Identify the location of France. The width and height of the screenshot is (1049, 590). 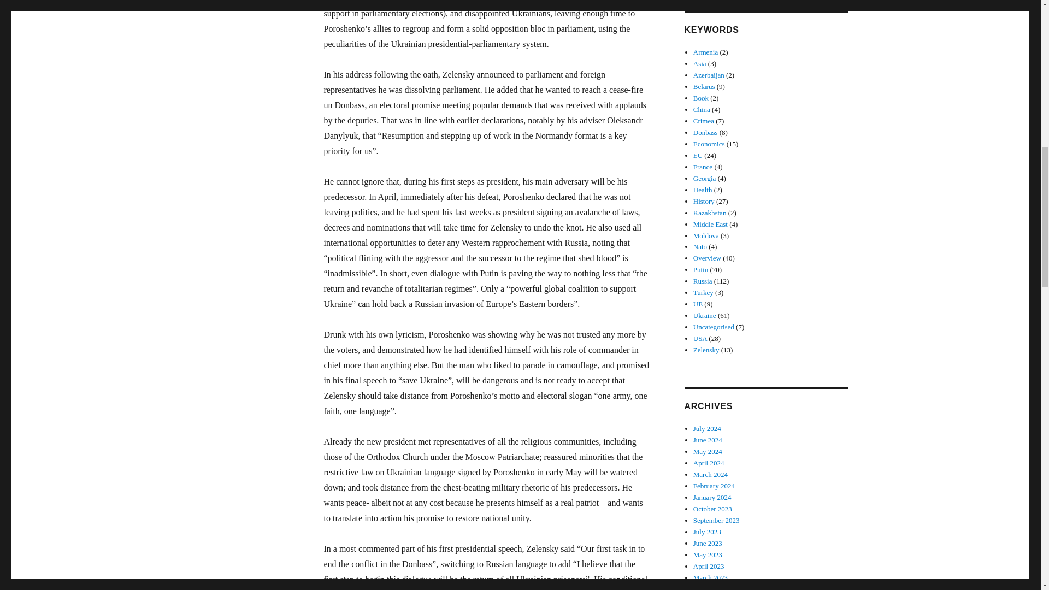
(703, 167).